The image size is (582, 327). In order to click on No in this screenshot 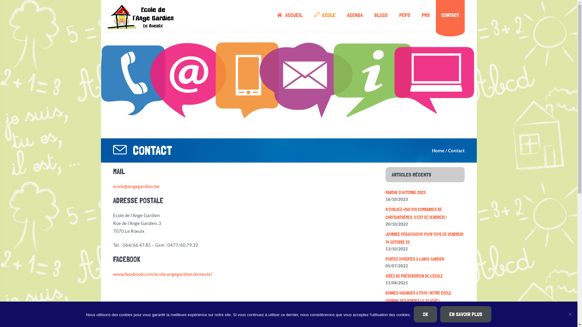, I will do `click(570, 314)`.